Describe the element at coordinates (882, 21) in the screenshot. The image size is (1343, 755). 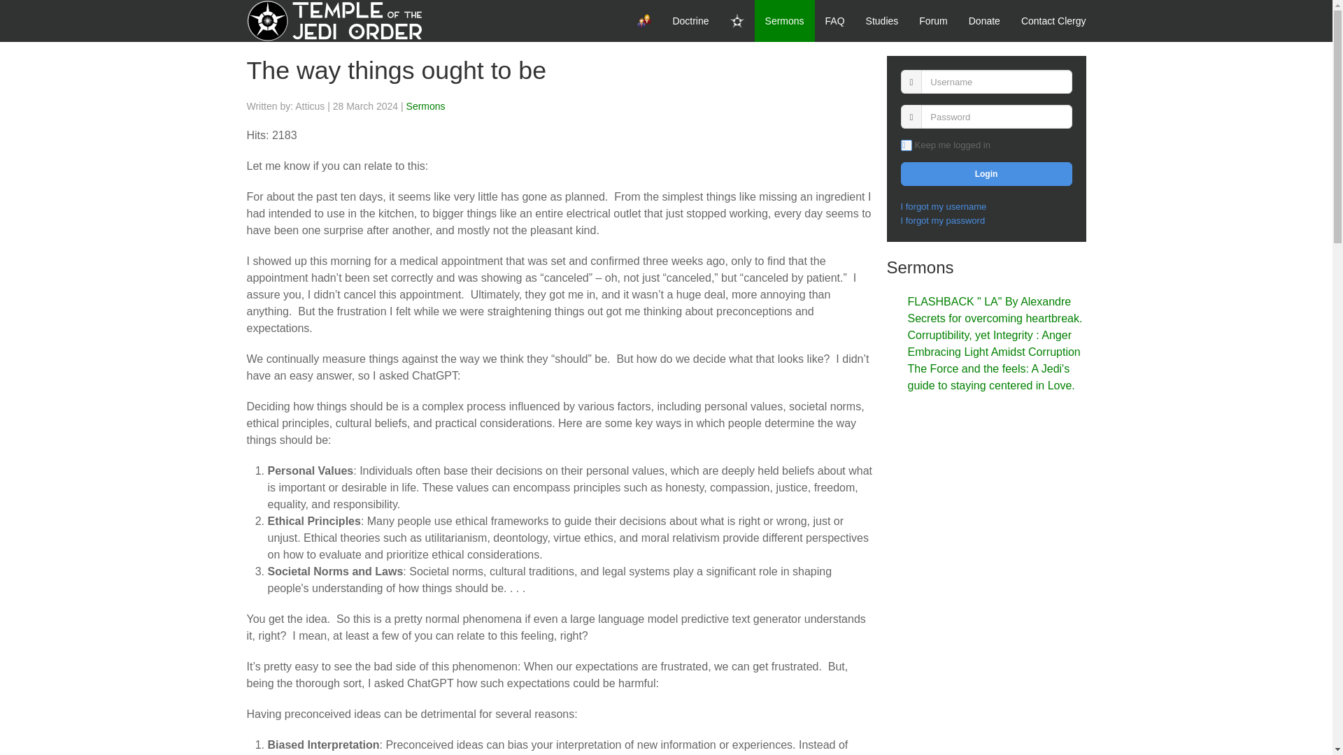
I see `Studies` at that location.